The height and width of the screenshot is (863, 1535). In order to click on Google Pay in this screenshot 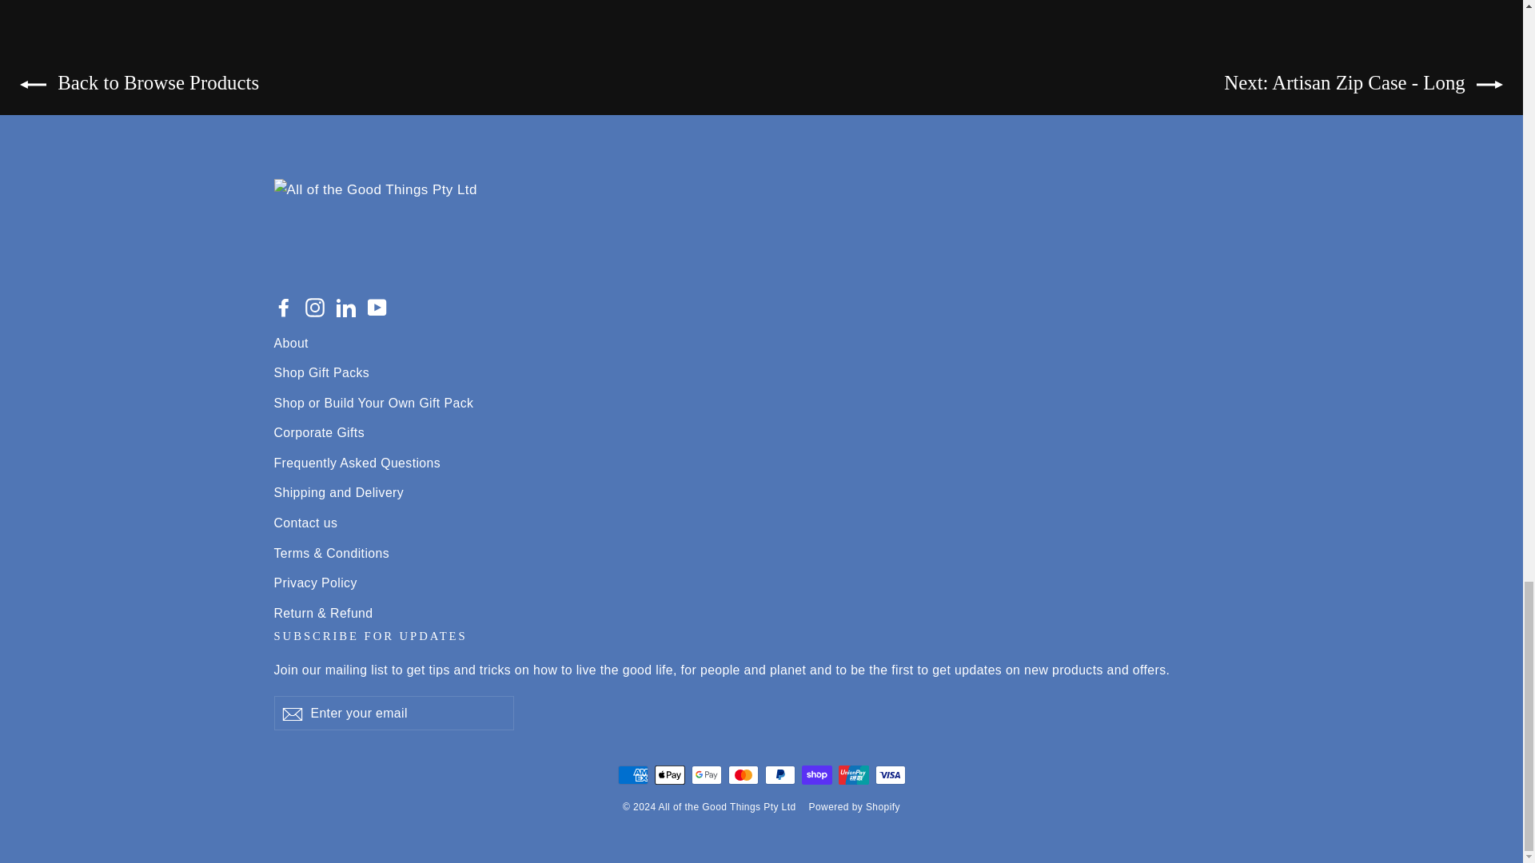, I will do `click(706, 774)`.